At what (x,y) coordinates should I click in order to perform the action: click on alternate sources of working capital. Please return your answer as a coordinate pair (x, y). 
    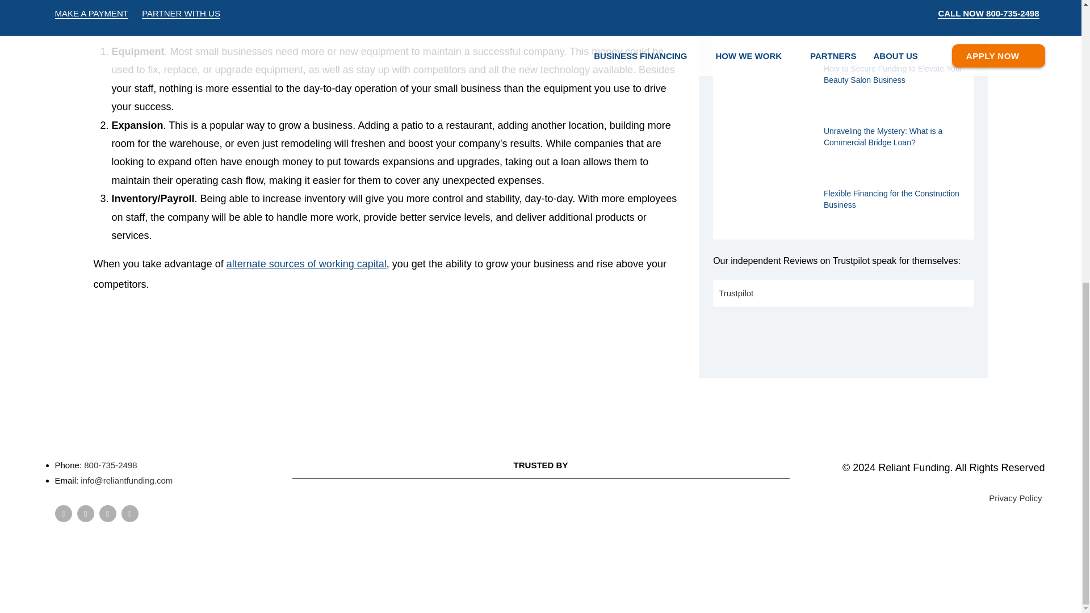
    Looking at the image, I should click on (307, 263).